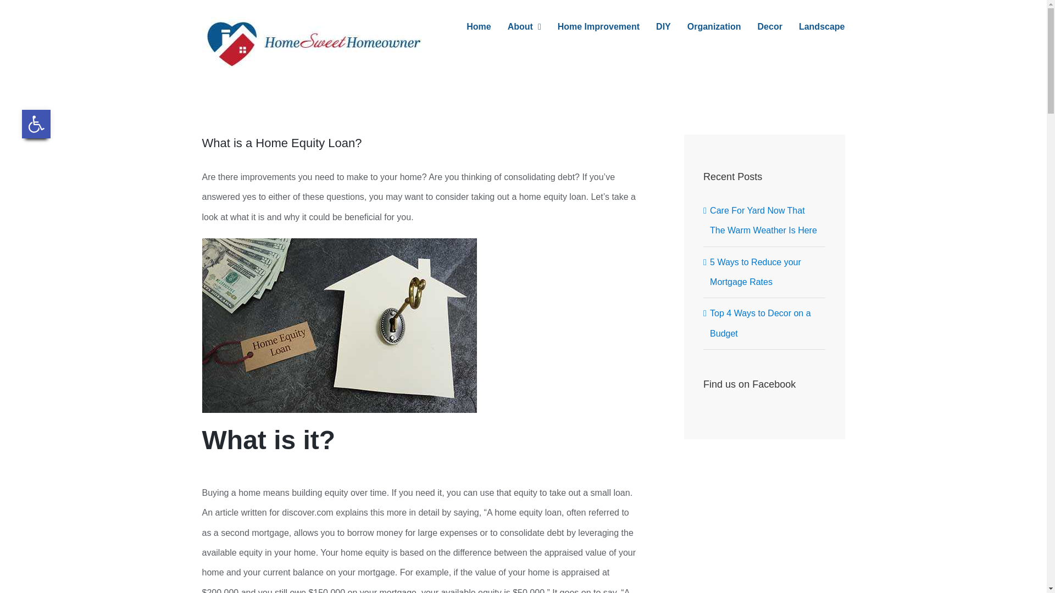 This screenshot has height=593, width=1055. I want to click on Landscape, so click(821, 26).